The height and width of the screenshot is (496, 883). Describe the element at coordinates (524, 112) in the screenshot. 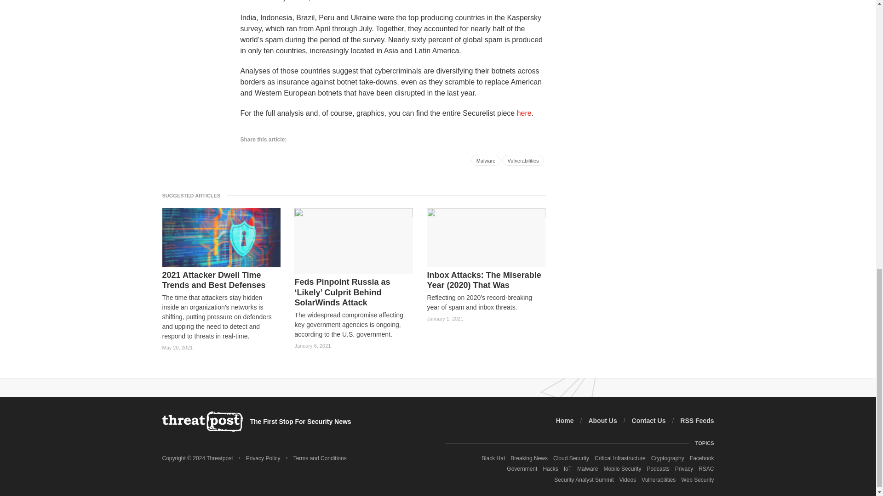

I see `here` at that location.